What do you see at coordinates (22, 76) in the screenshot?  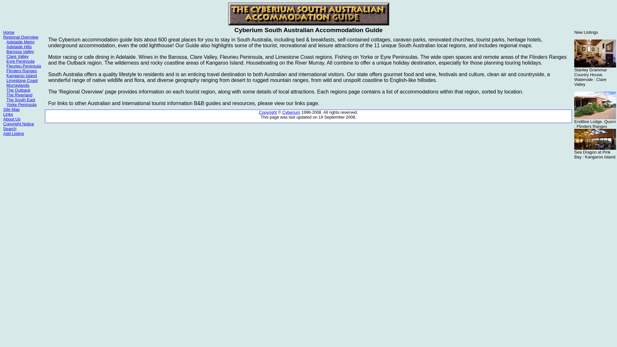 I see `Kangaroo Island` at bounding box center [22, 76].